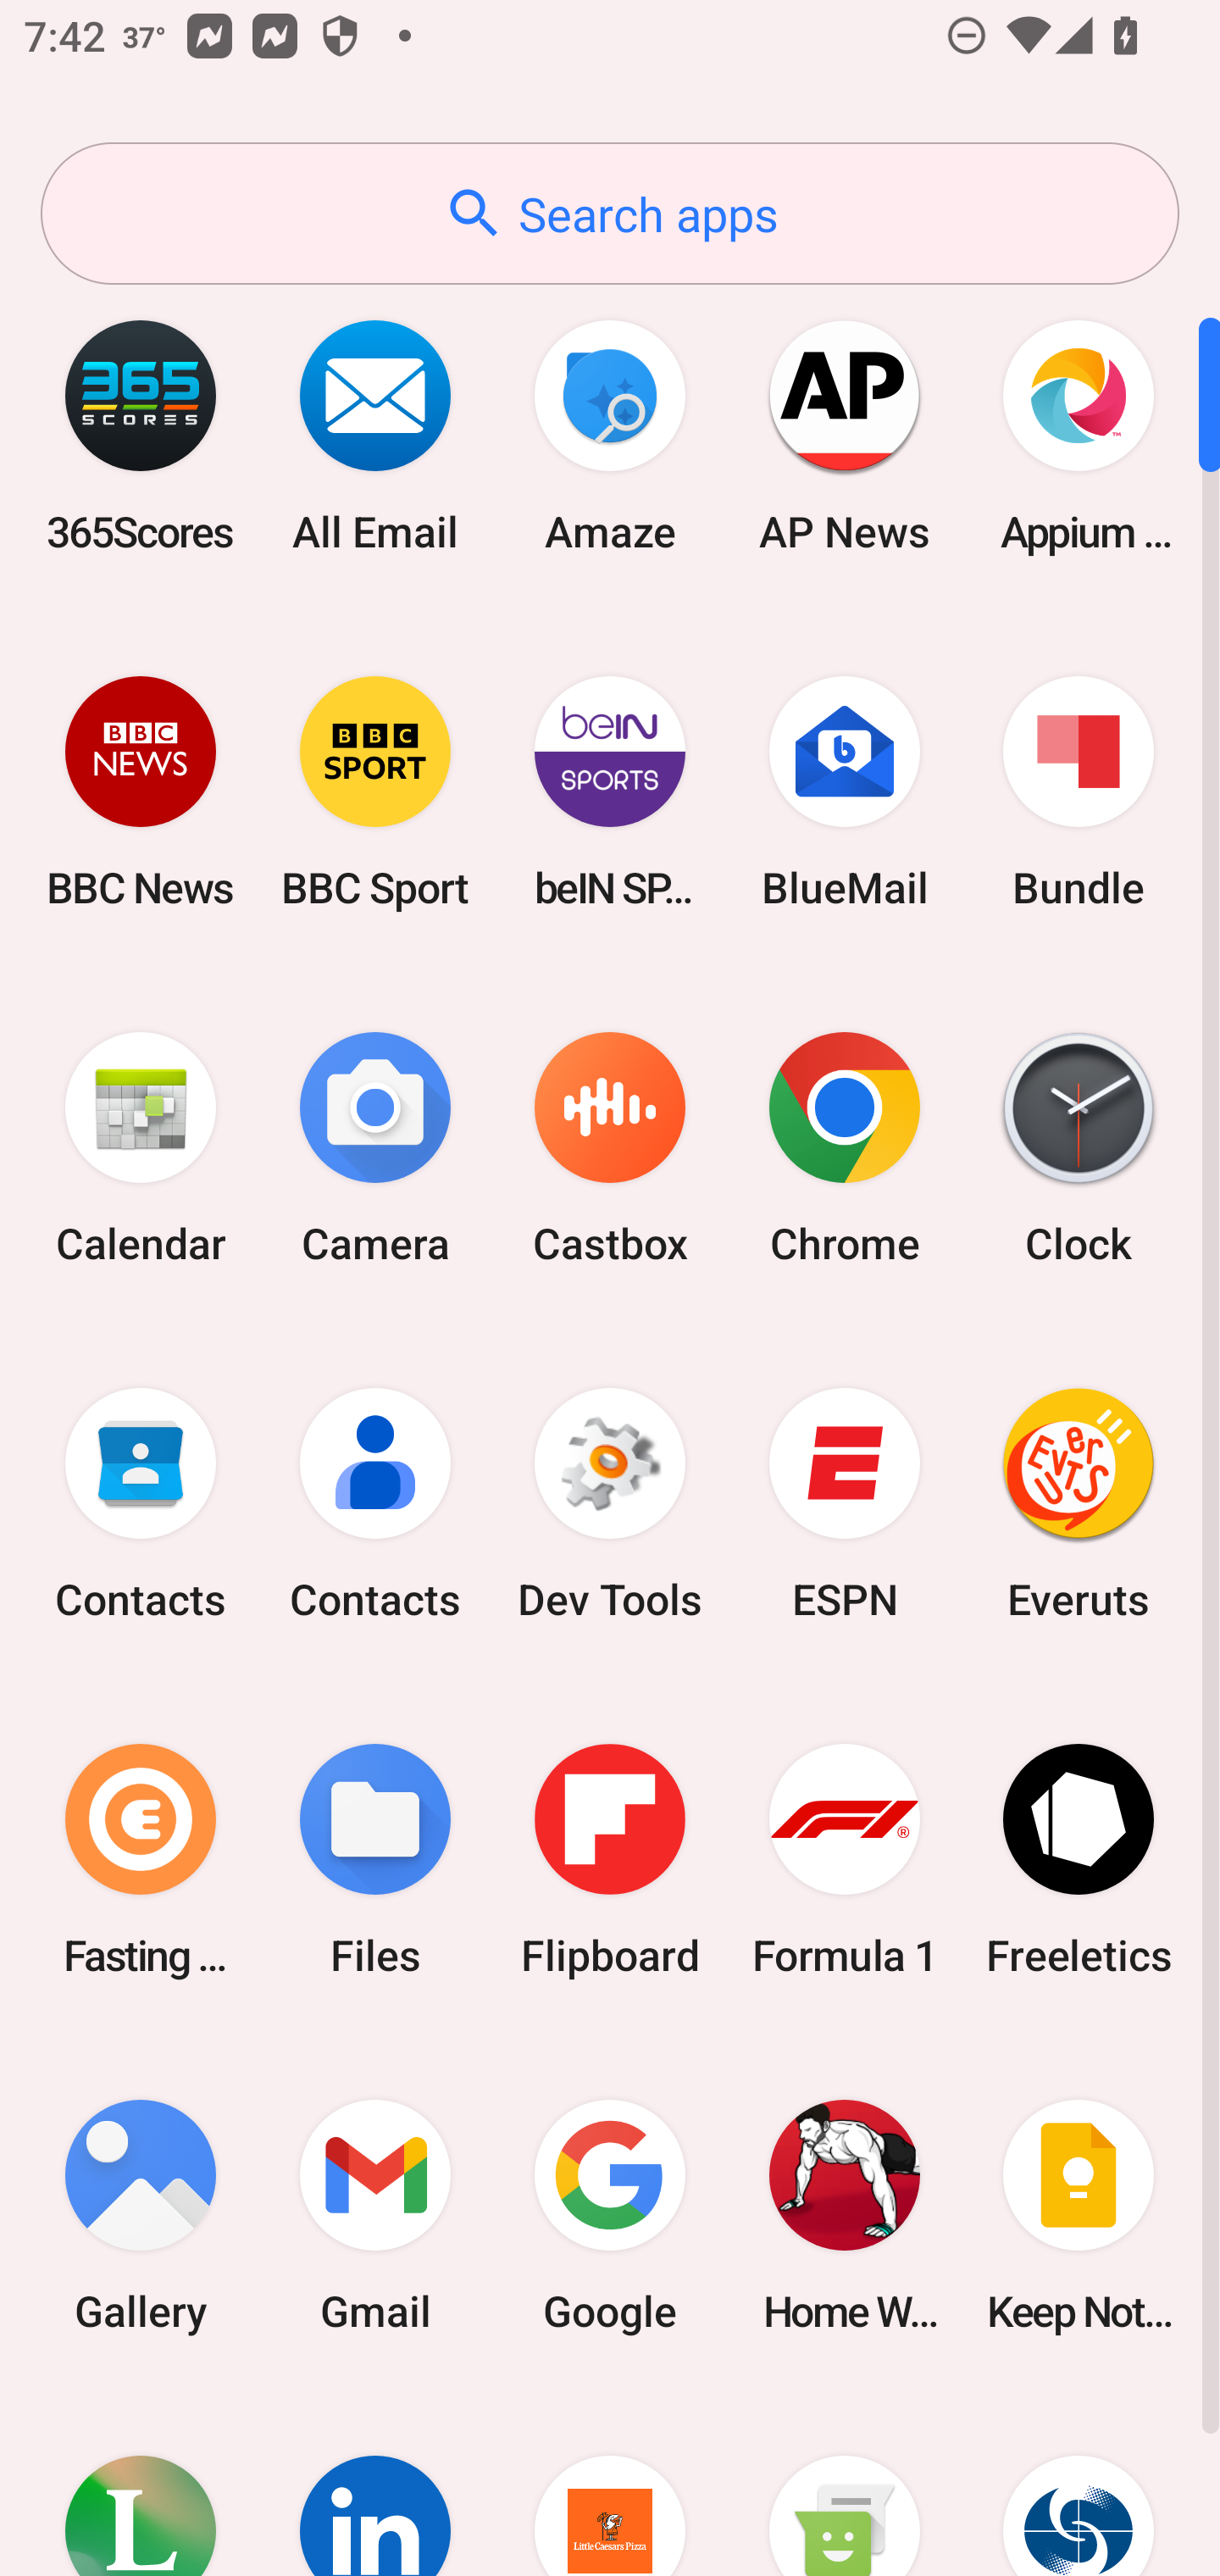 Image resolution: width=1220 pixels, height=2576 pixels. I want to click on Dev Tools, so click(610, 1504).